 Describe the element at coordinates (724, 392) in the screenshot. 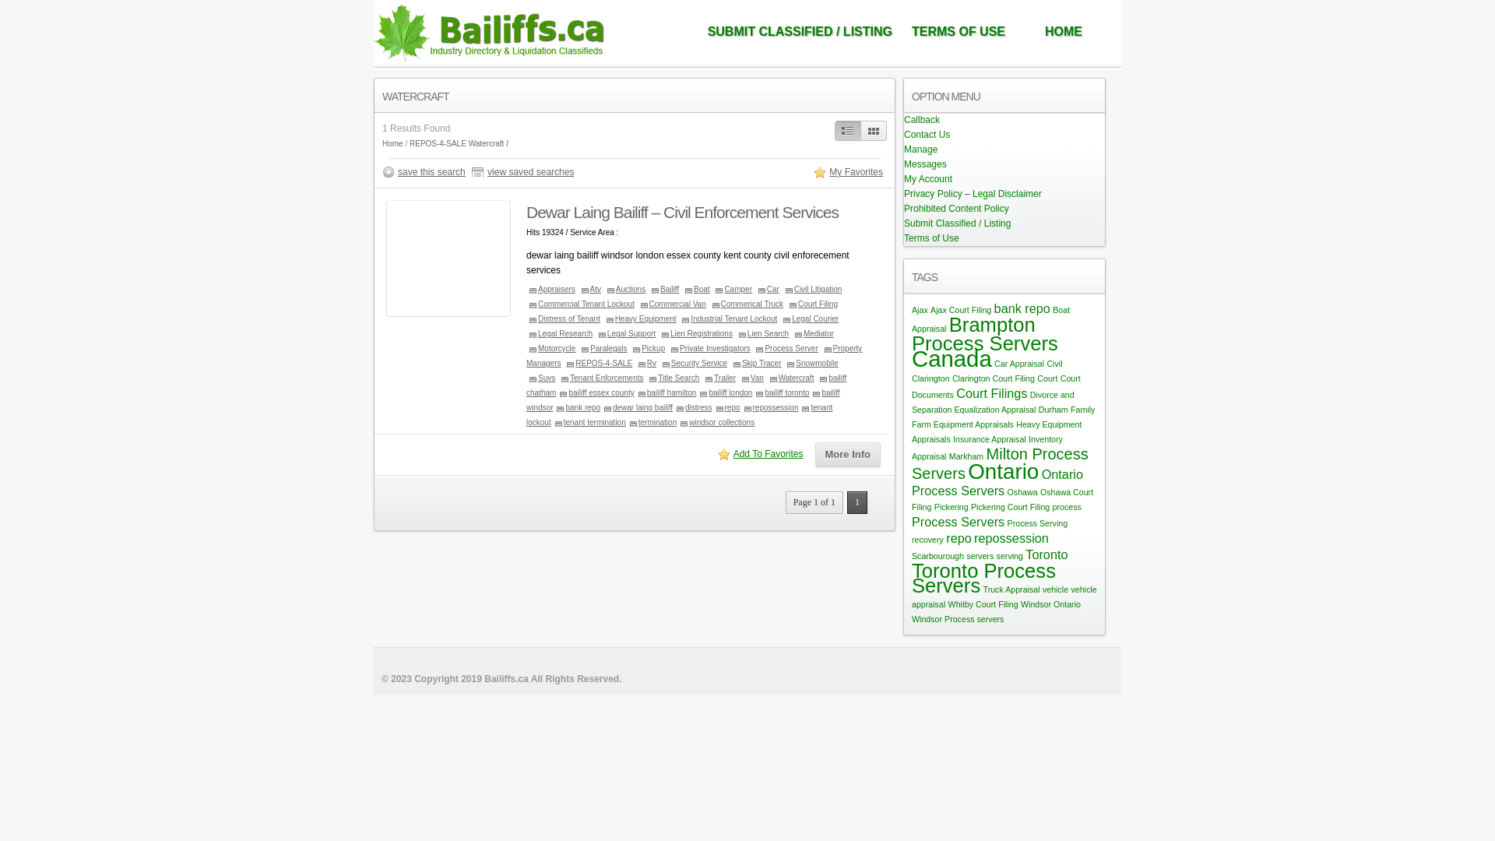

I see `bailiff london` at that location.